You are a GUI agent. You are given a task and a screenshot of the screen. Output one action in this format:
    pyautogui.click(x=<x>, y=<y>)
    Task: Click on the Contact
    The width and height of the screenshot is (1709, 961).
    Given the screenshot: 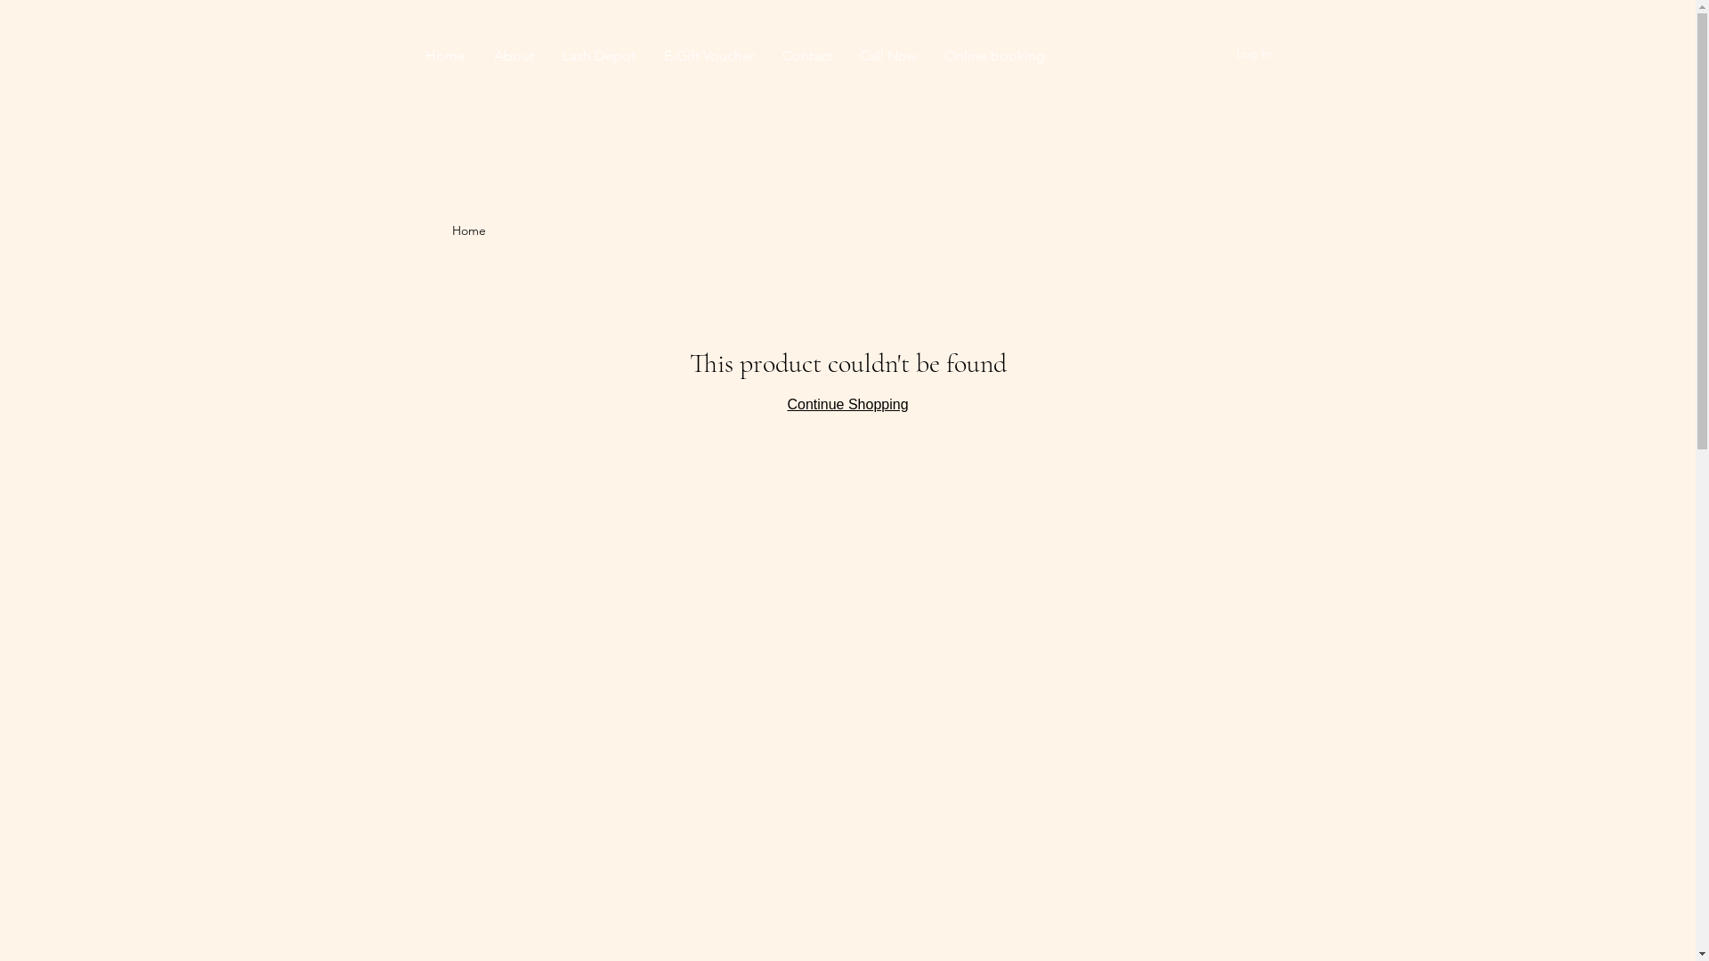 What is the action you would take?
    pyautogui.click(x=808, y=55)
    